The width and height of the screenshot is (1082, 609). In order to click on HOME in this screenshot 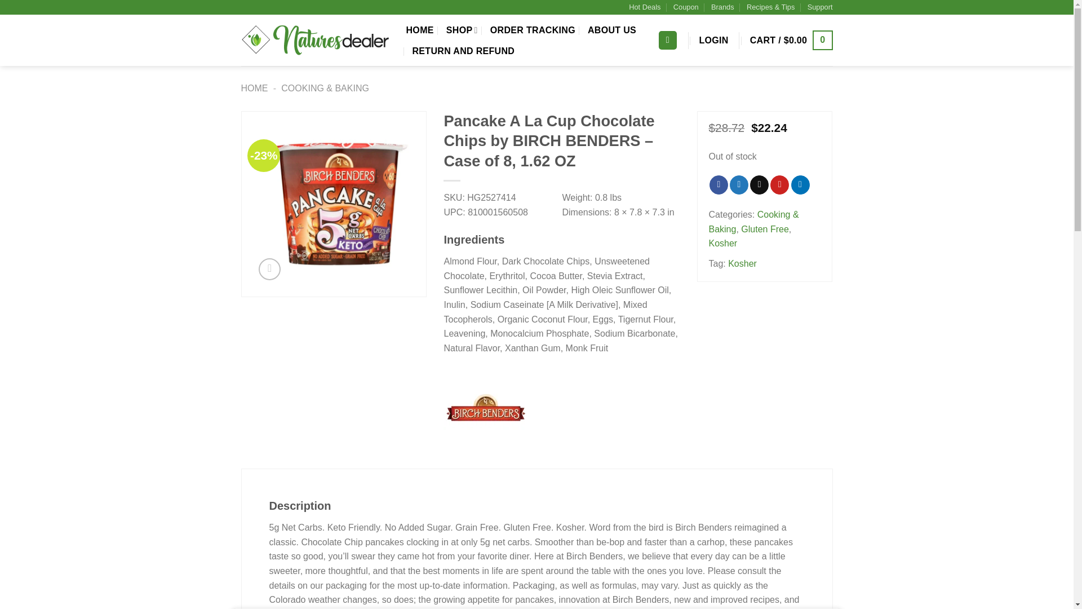, I will do `click(419, 30)`.